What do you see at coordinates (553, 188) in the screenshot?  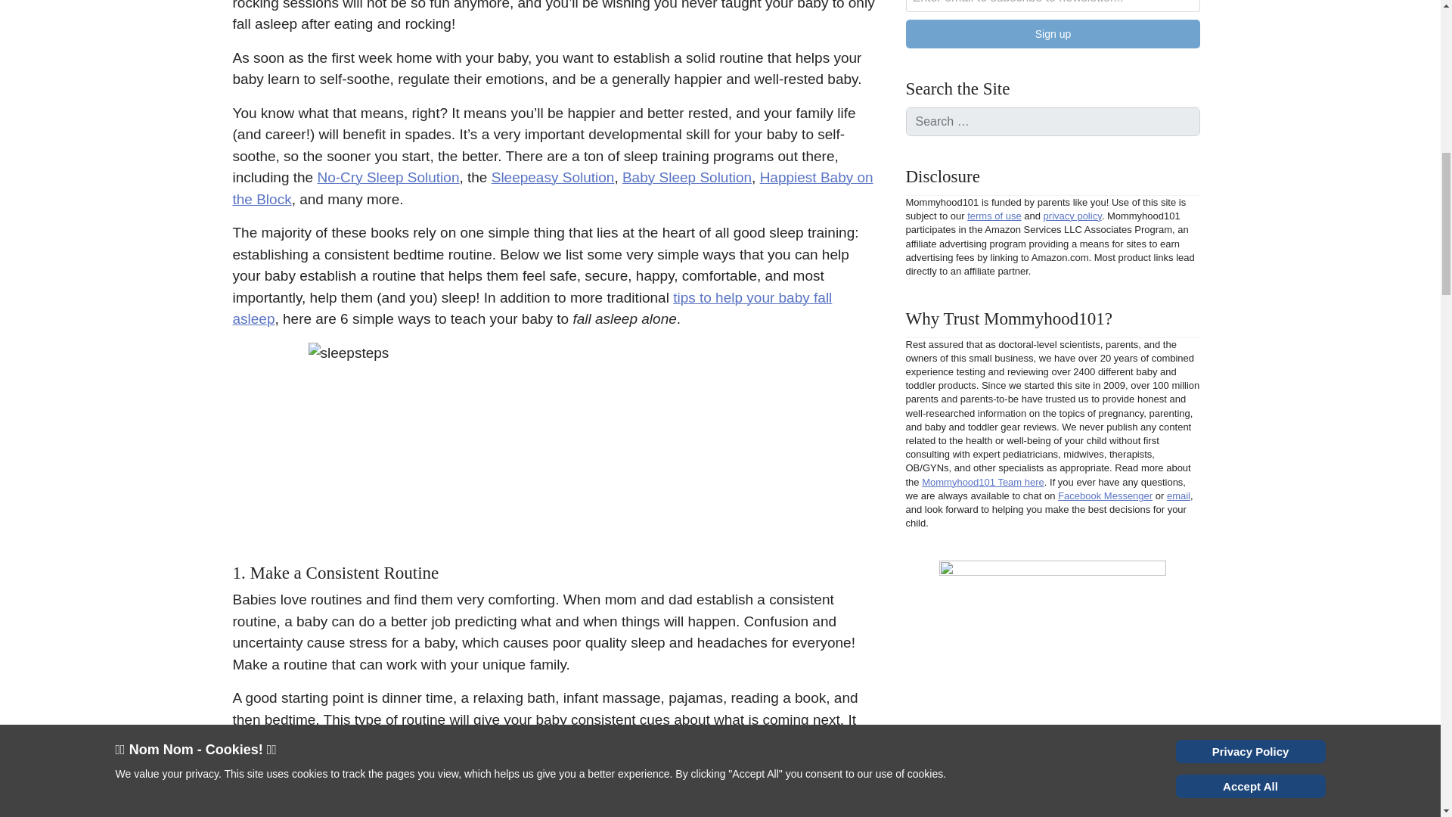 I see `Happiest Baby on the Block` at bounding box center [553, 188].